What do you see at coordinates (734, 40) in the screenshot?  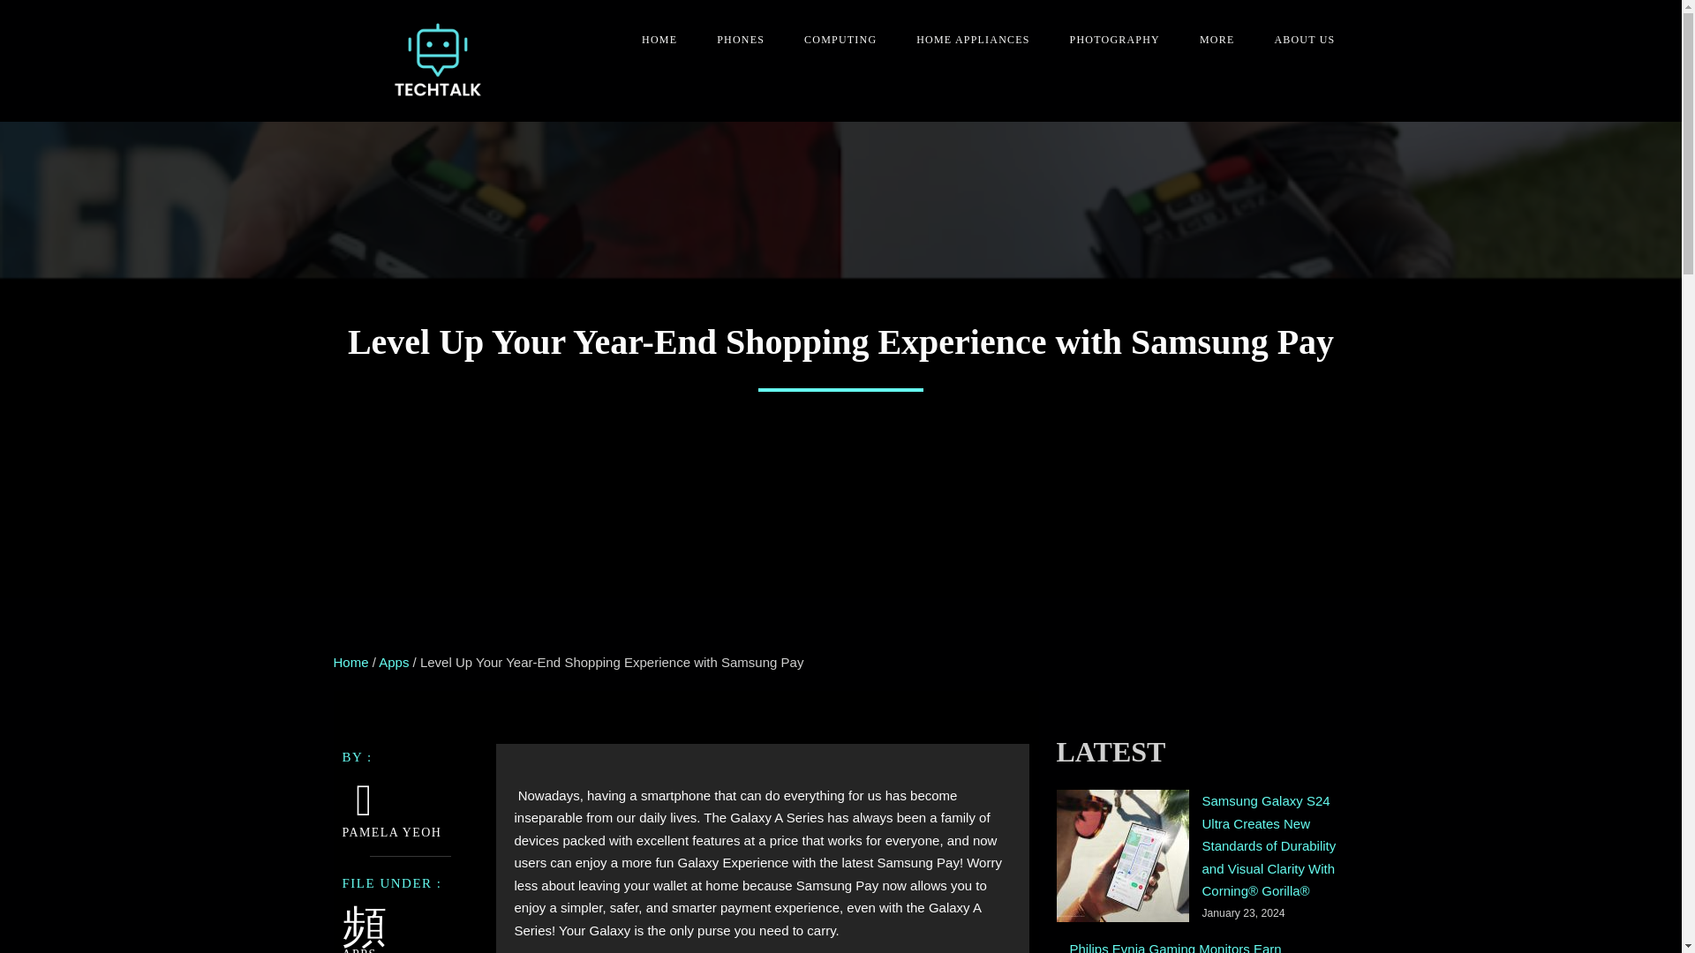 I see `PHONES` at bounding box center [734, 40].